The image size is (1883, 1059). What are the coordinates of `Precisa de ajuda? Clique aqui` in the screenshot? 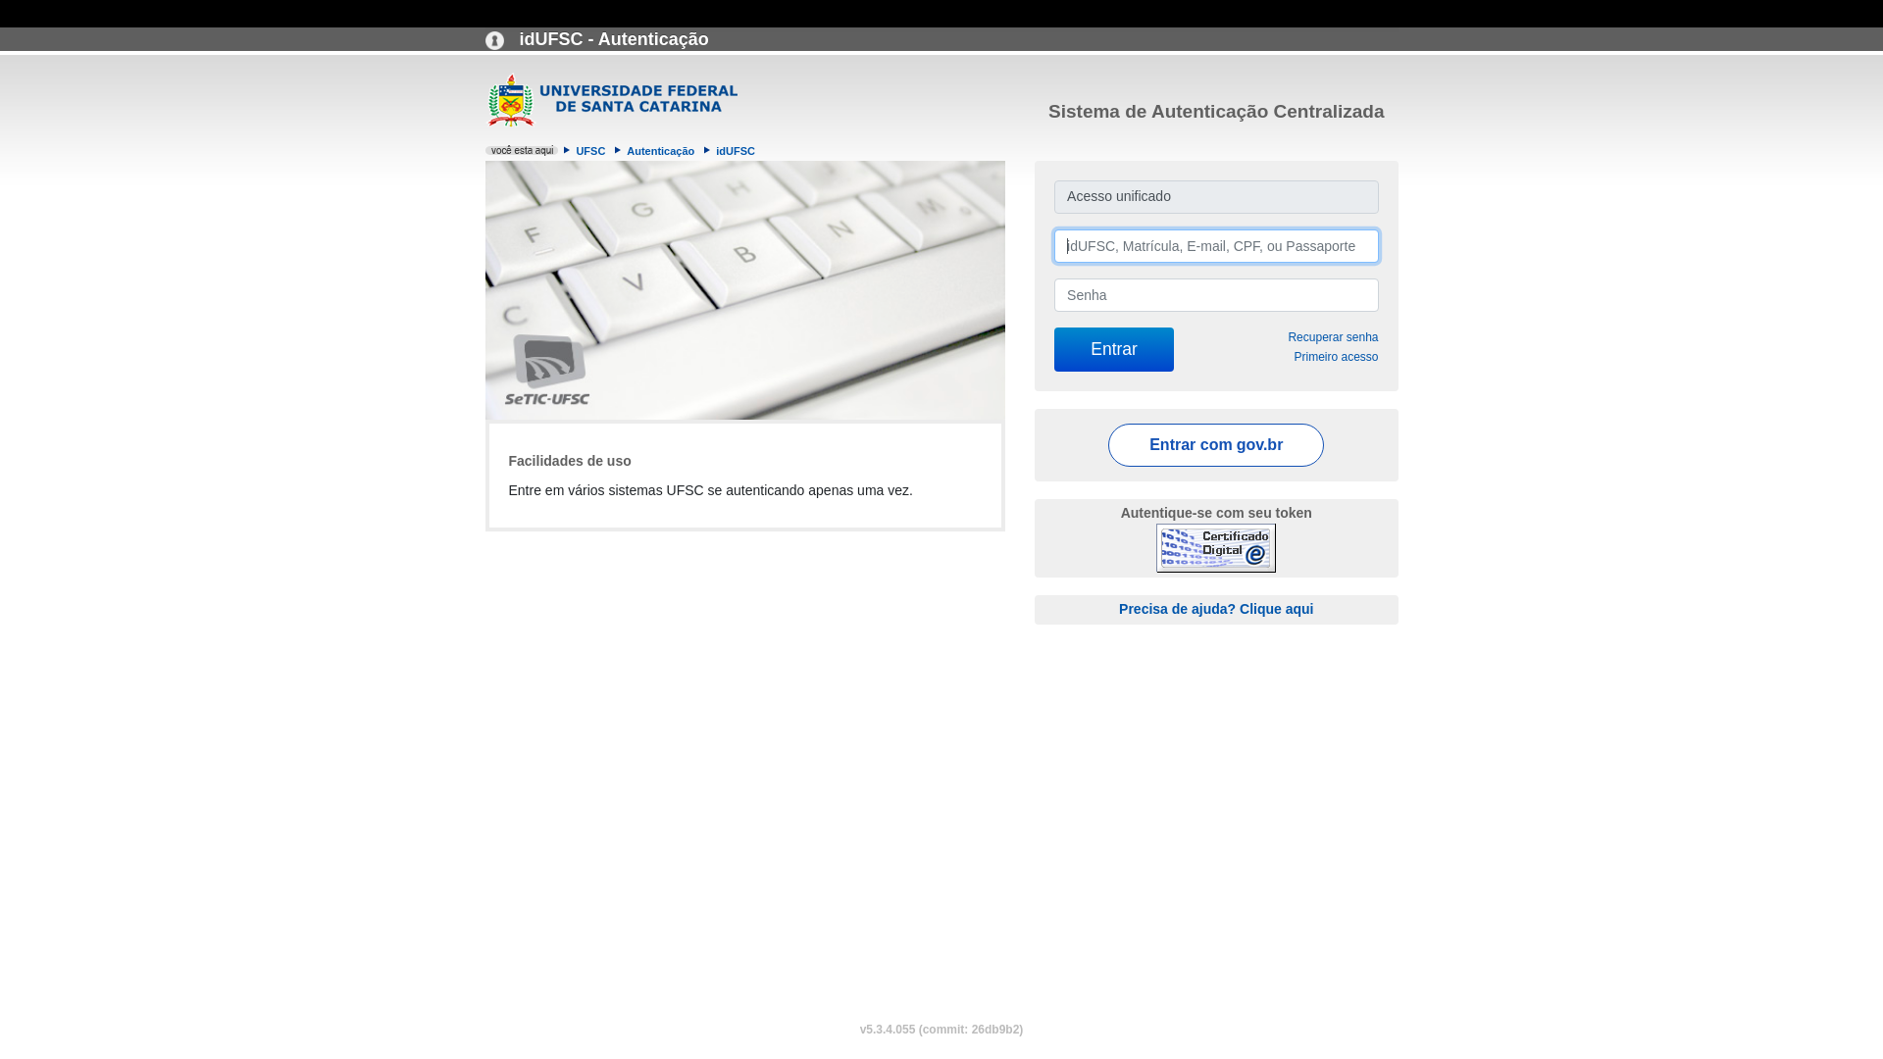 It's located at (1216, 608).